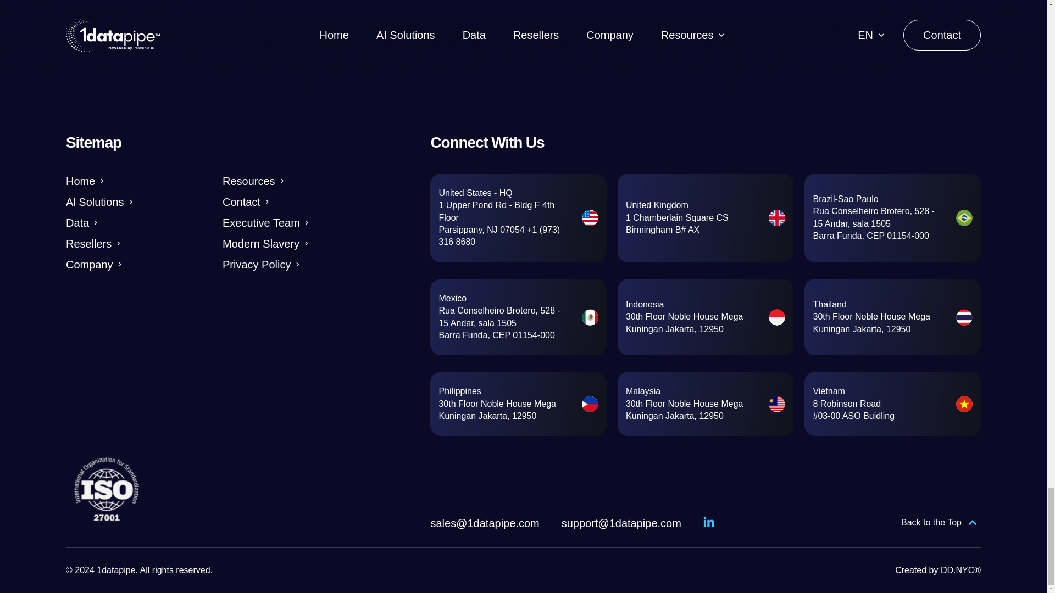 The image size is (1055, 593). What do you see at coordinates (657, 205) in the screenshot?
I see `United Kingdom` at bounding box center [657, 205].